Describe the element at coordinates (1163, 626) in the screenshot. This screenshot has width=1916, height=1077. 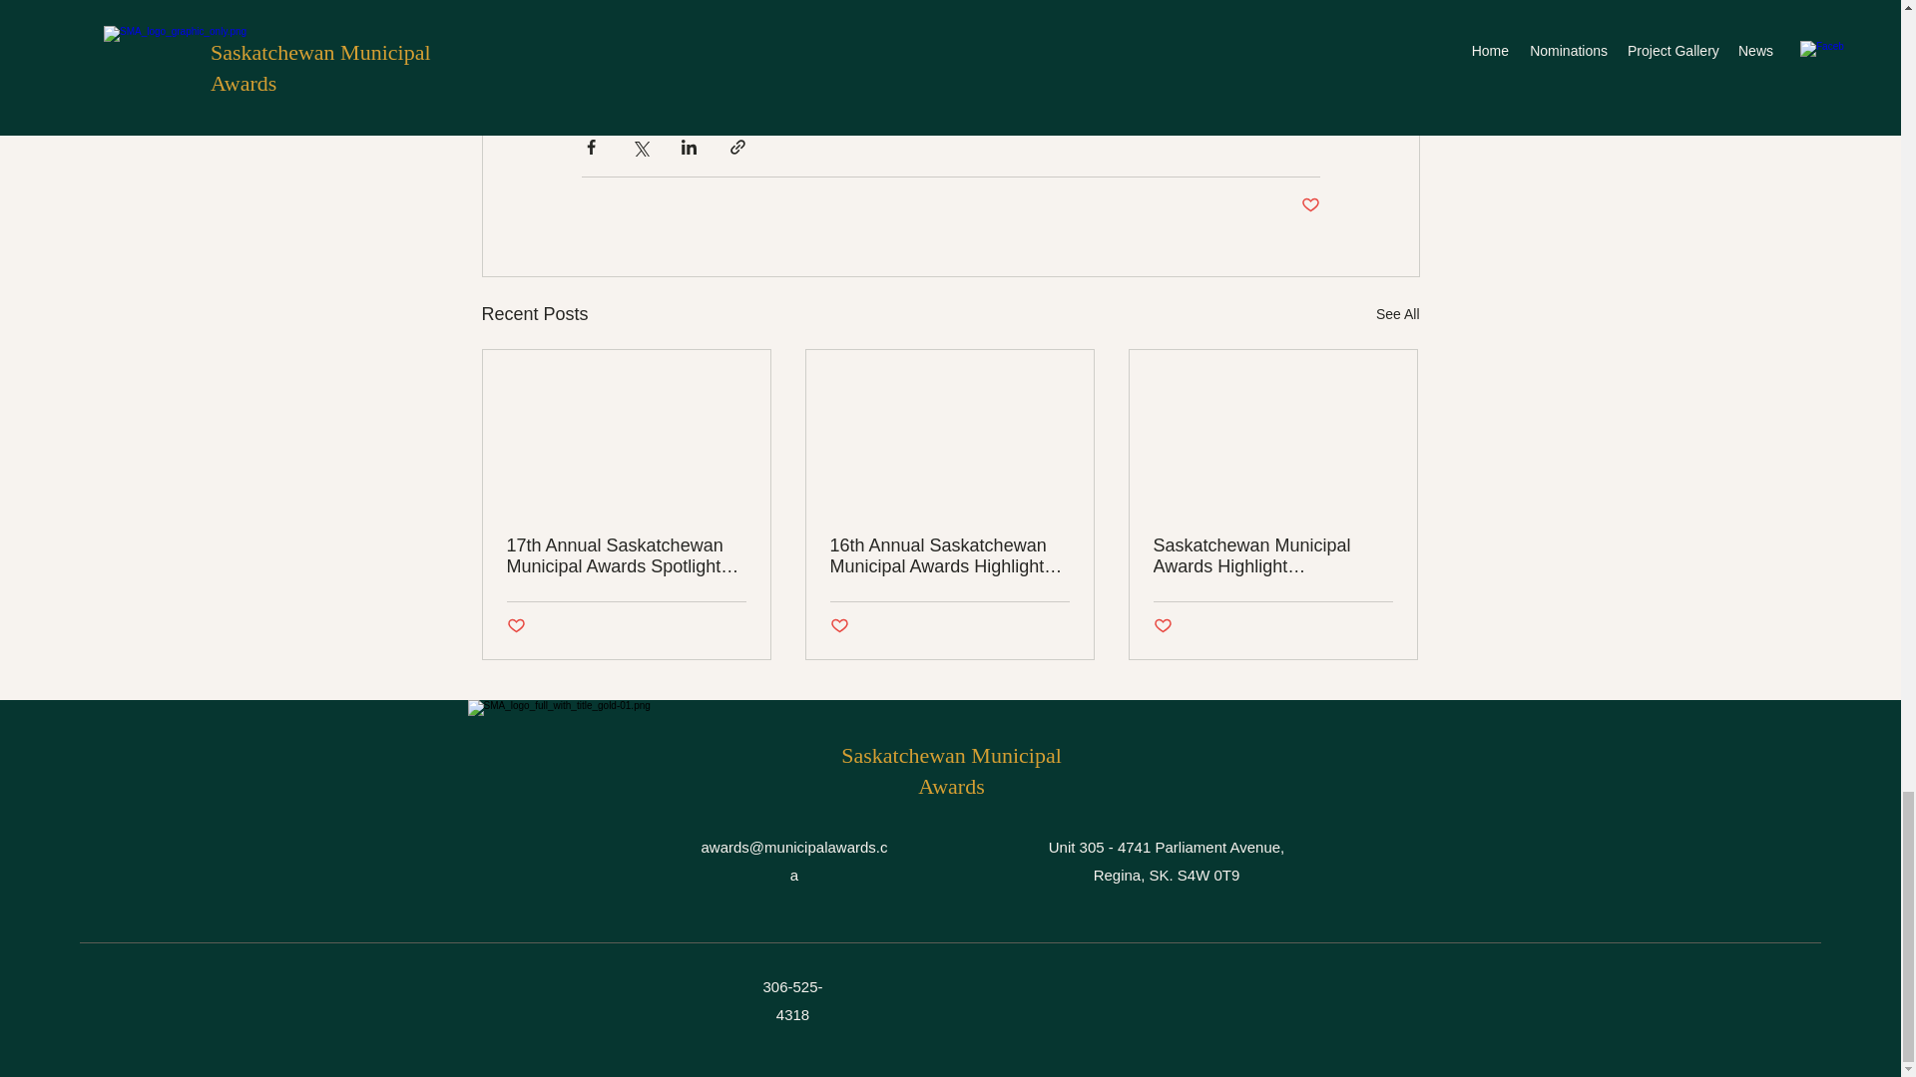
I see `Post not marked as liked` at that location.